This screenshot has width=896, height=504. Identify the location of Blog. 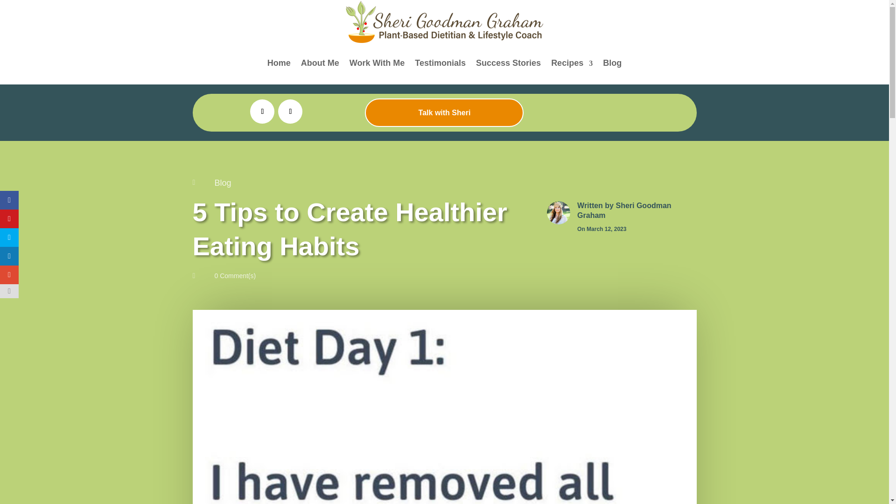
(223, 183).